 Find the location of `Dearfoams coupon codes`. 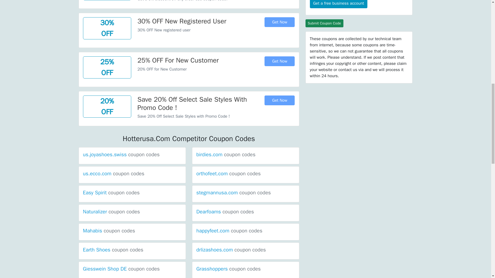

Dearfoams coupon codes is located at coordinates (225, 212).